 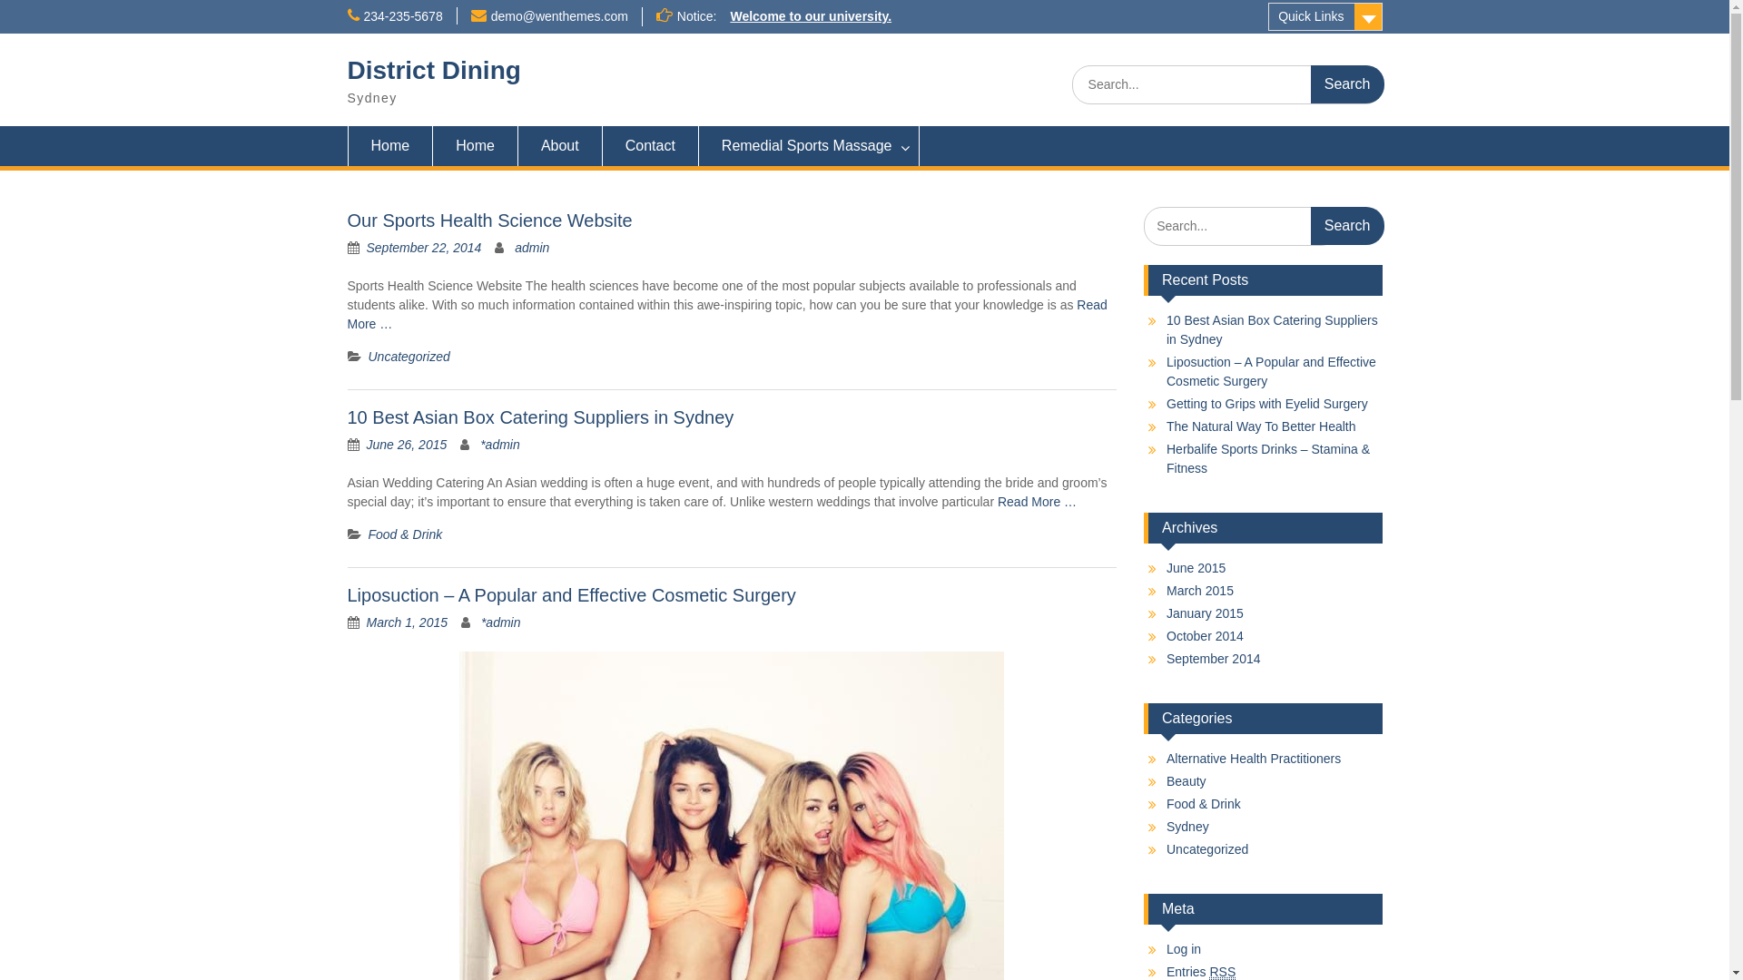 I want to click on Food & Drink, so click(x=1204, y=804).